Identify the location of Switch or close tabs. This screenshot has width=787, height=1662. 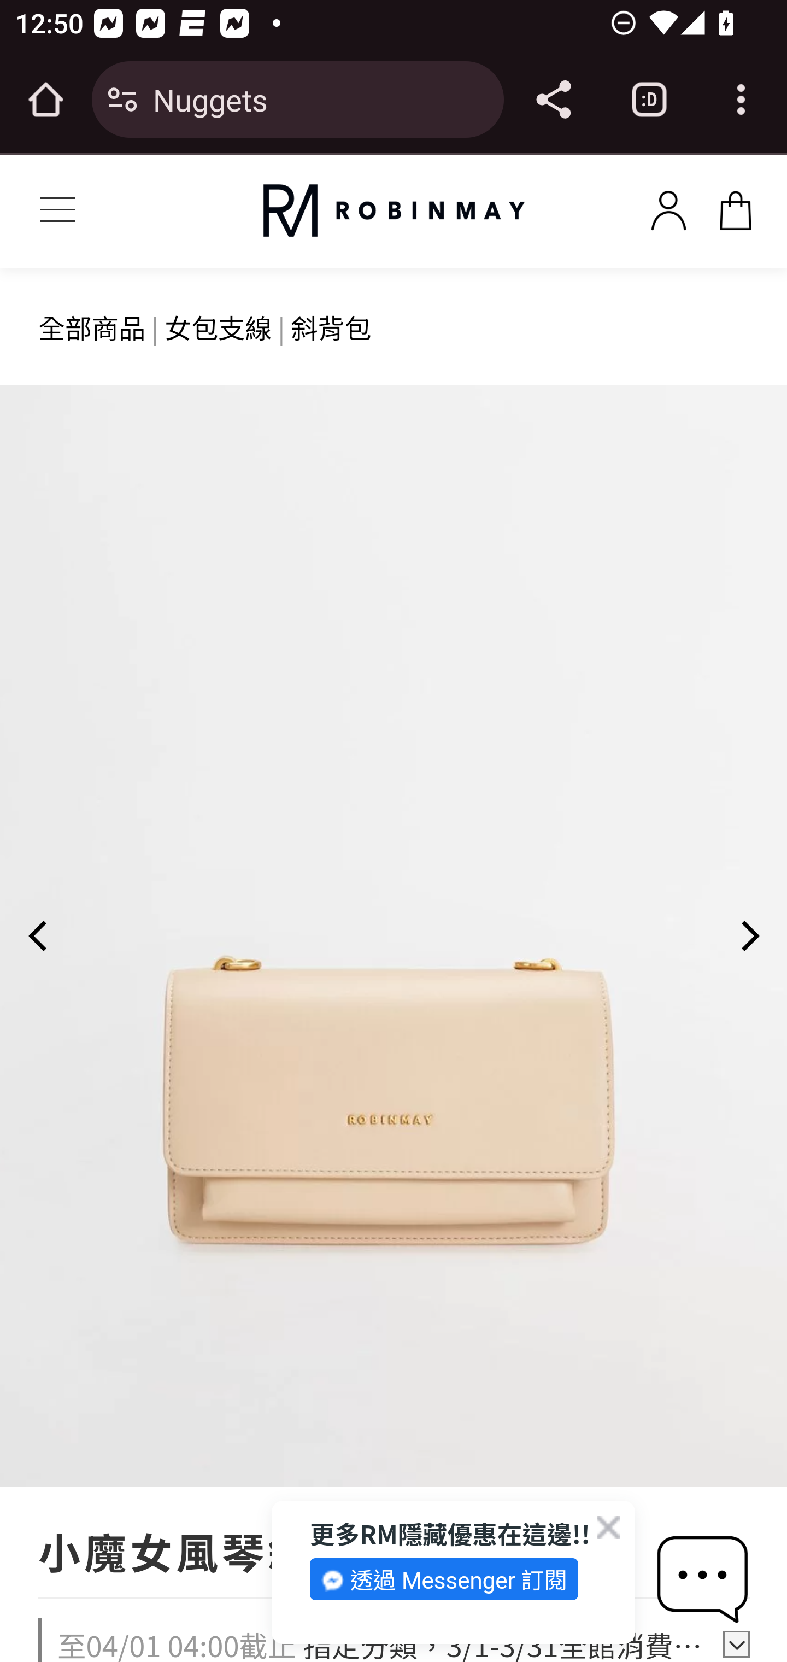
(649, 100).